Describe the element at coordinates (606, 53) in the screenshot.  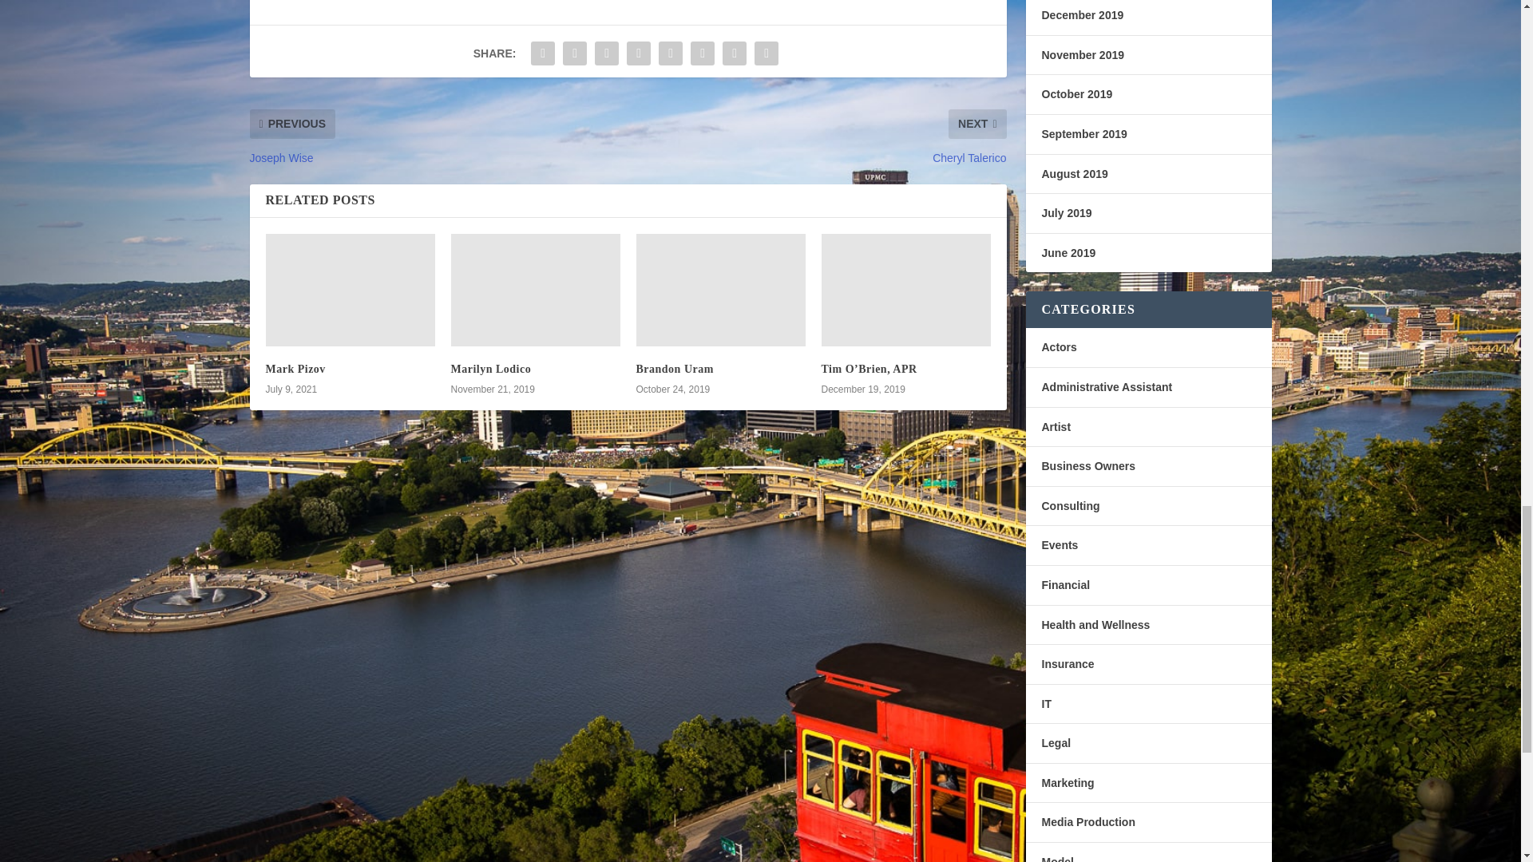
I see `Share "Stephanie Wijkstrom" via Tumblr` at that location.